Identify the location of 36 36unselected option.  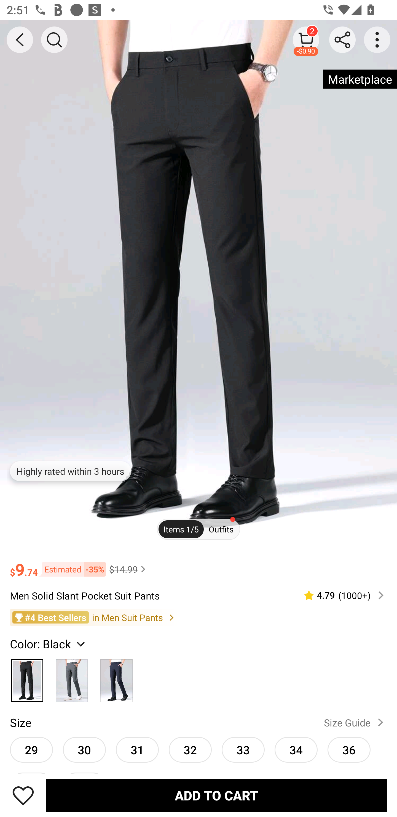
(349, 749).